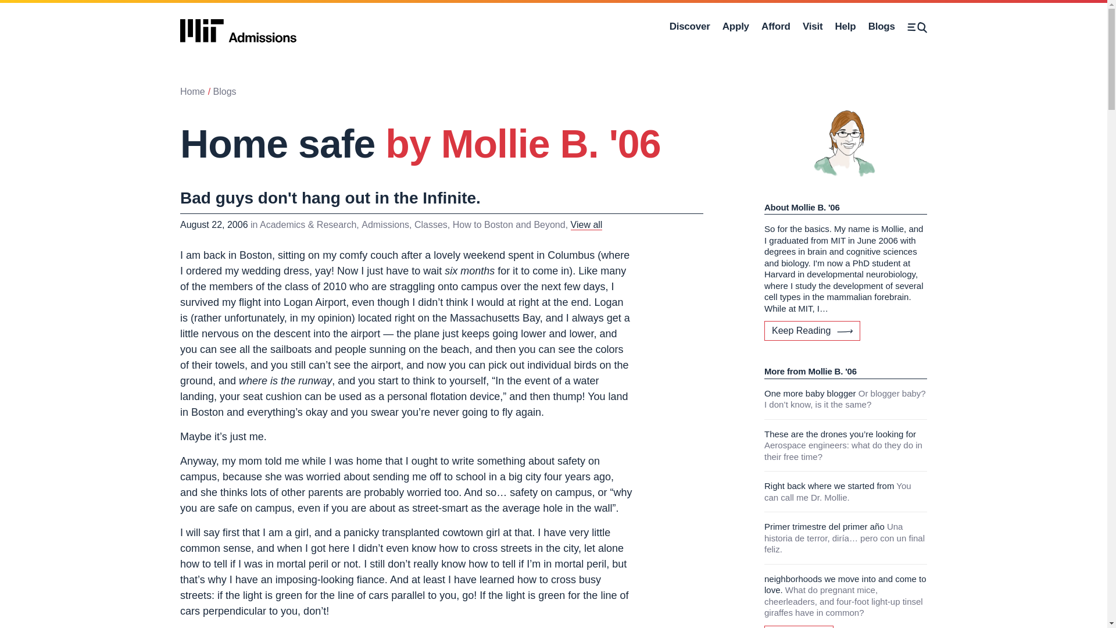 Image resolution: width=1116 pixels, height=628 pixels. What do you see at coordinates (917, 27) in the screenshot?
I see `Magnifying glass icon next to a menu icon` at bounding box center [917, 27].